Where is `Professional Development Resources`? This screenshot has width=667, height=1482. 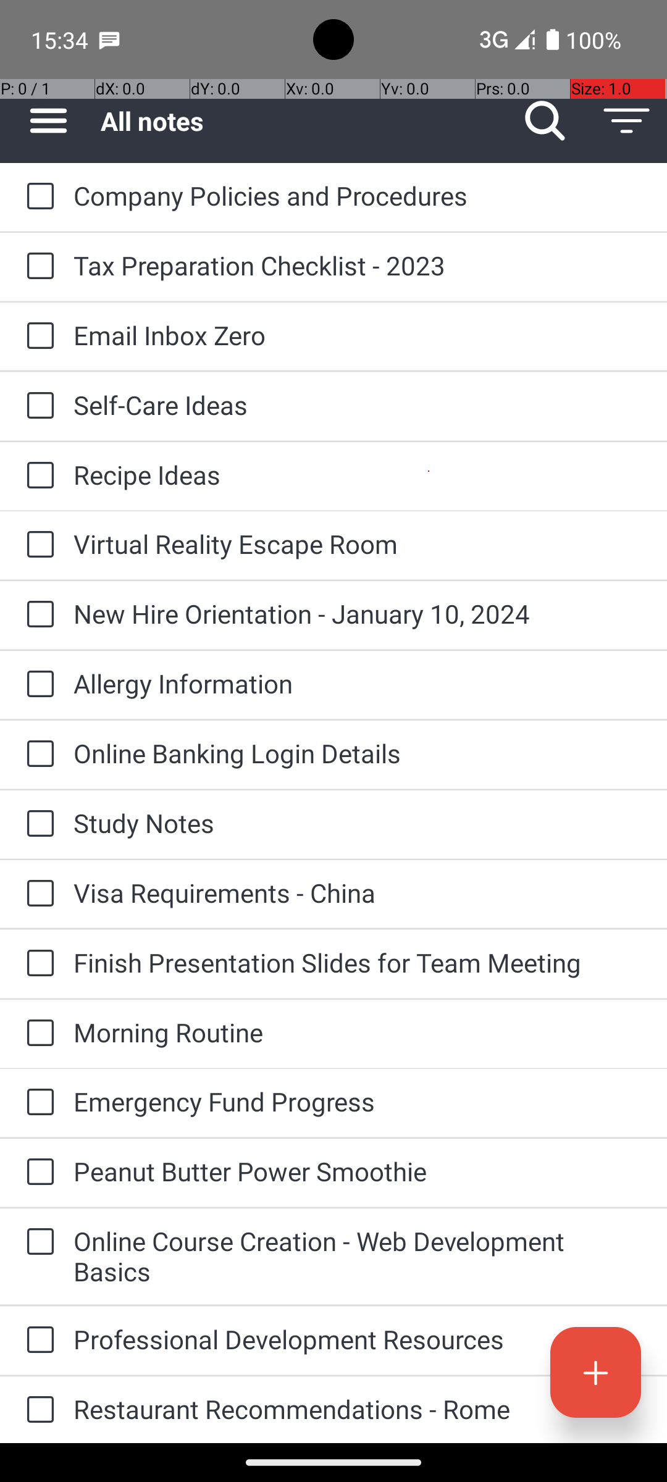 Professional Development Resources is located at coordinates (358, 1339).